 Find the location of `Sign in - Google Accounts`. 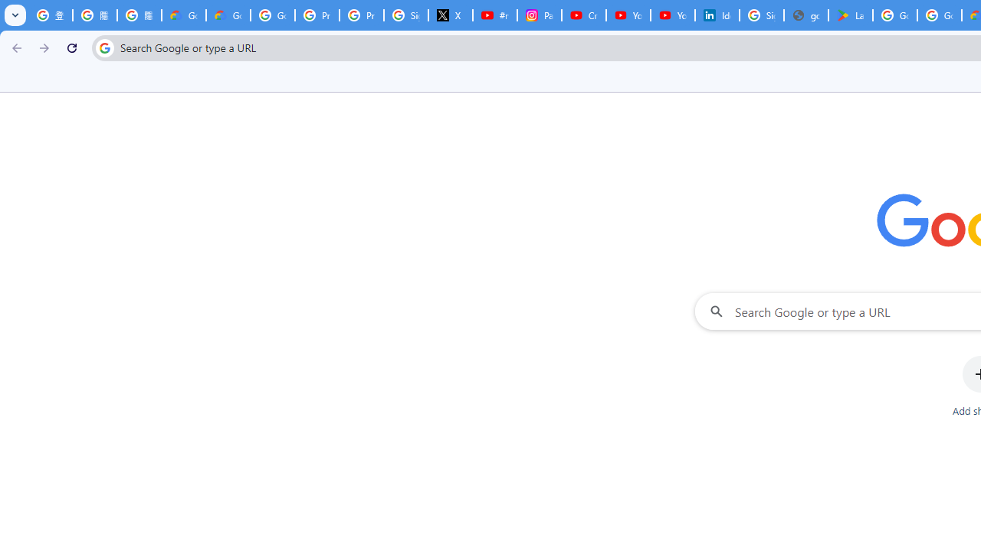

Sign in - Google Accounts is located at coordinates (762, 15).